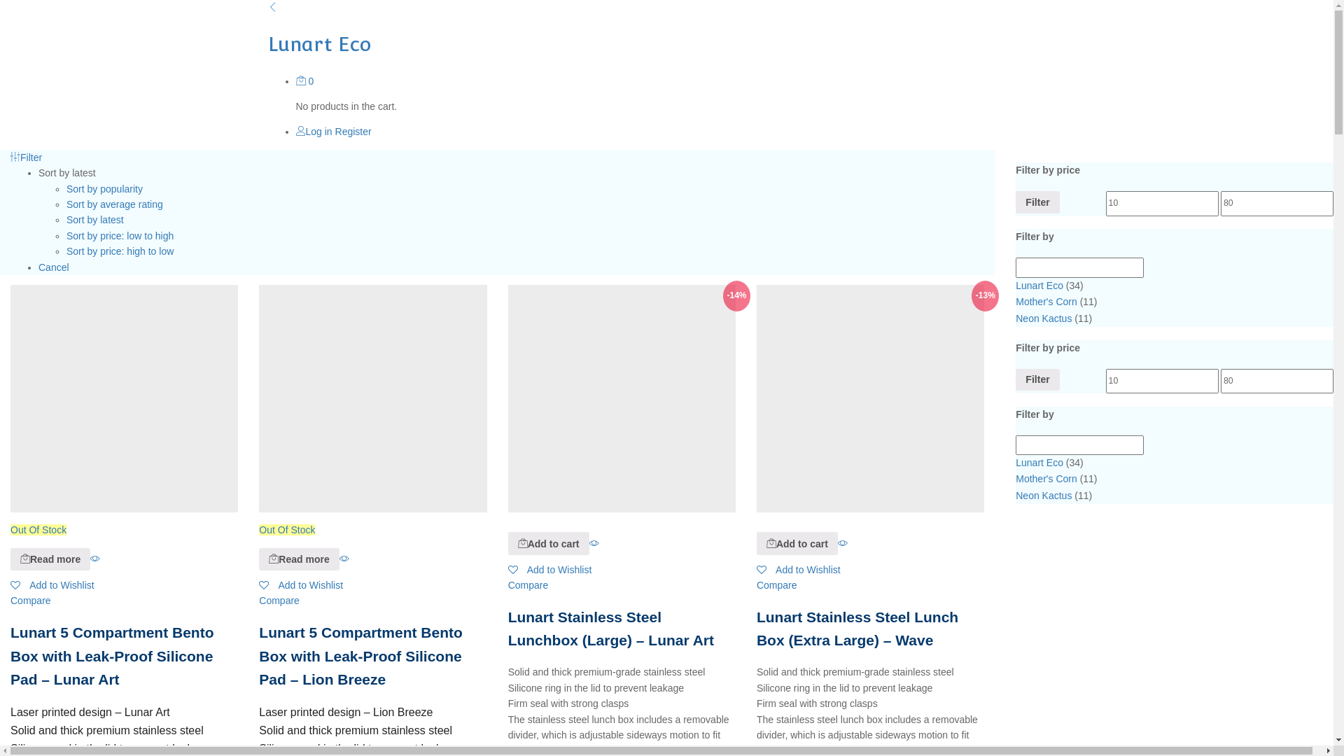 The height and width of the screenshot is (756, 1344). I want to click on Add to Wishlist, so click(301, 585).